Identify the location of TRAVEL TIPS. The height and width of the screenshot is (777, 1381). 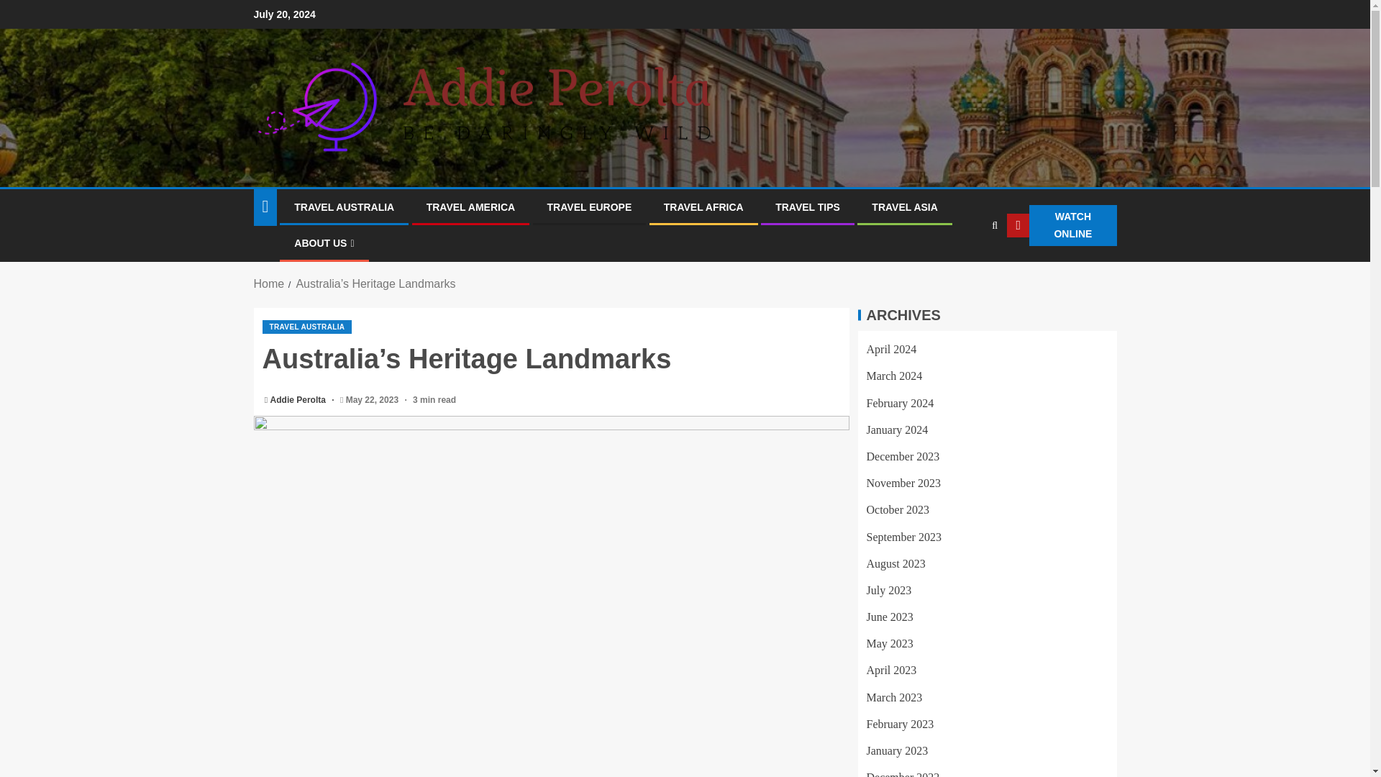
(807, 206).